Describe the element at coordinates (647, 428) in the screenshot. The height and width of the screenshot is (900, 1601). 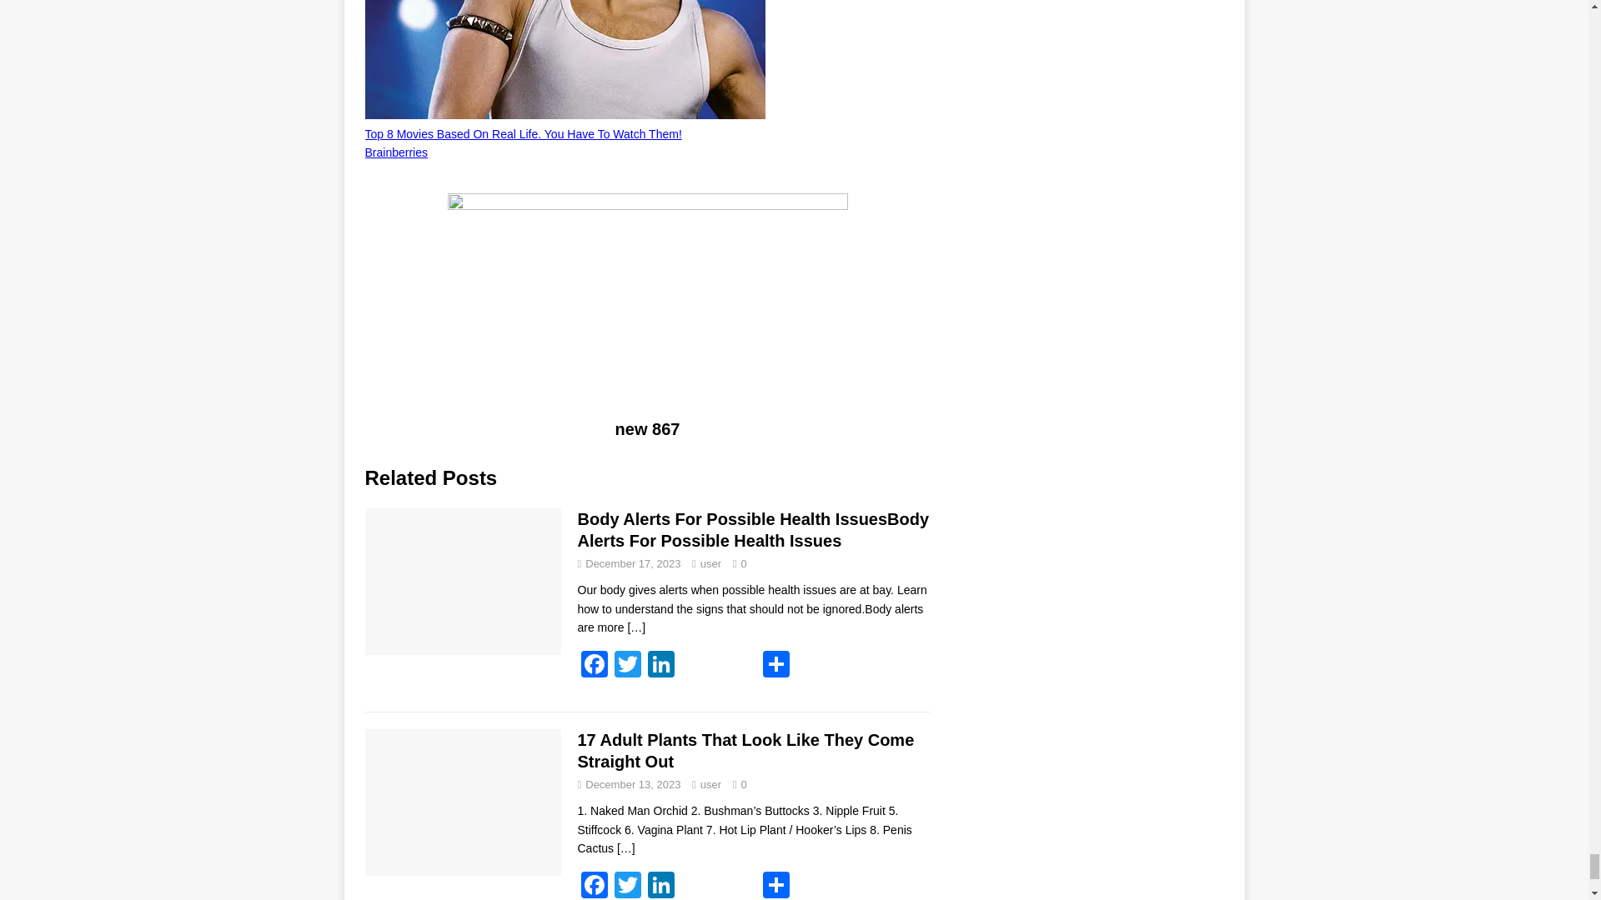
I see `new 867` at that location.